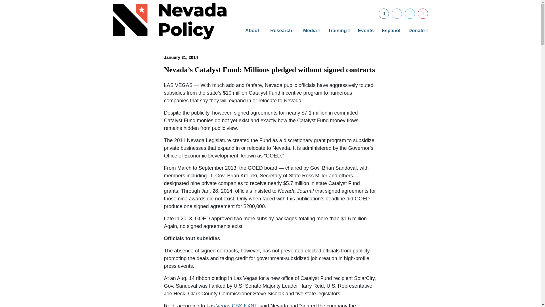 Image resolution: width=545 pixels, height=307 pixels. What do you see at coordinates (232, 305) in the screenshot?
I see `Las Vegas CBS KXNT` at bounding box center [232, 305].